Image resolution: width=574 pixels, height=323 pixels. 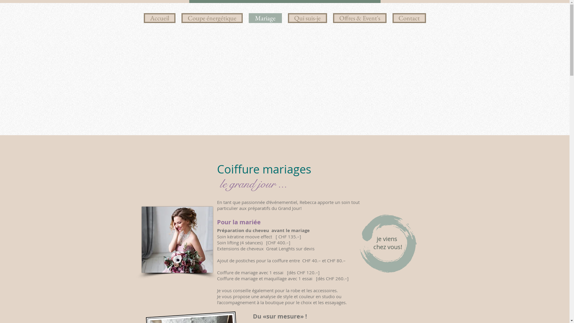 I want to click on Mariage, so click(x=265, y=18).